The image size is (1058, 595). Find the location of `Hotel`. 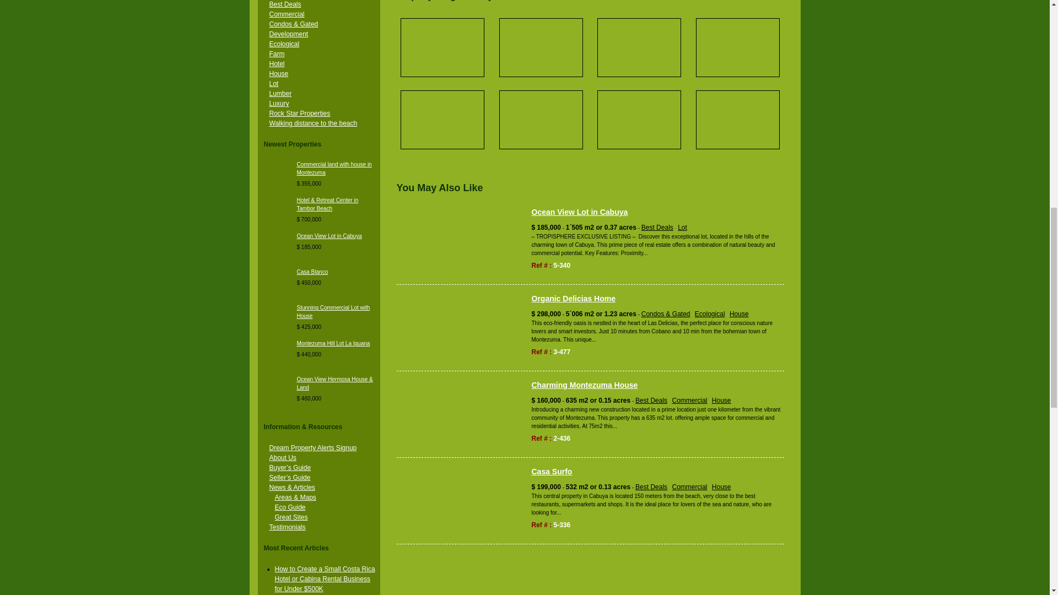

Hotel is located at coordinates (277, 64).